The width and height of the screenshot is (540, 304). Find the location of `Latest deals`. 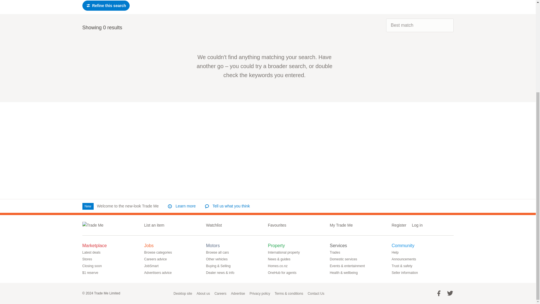

Latest deals is located at coordinates (93, 252).